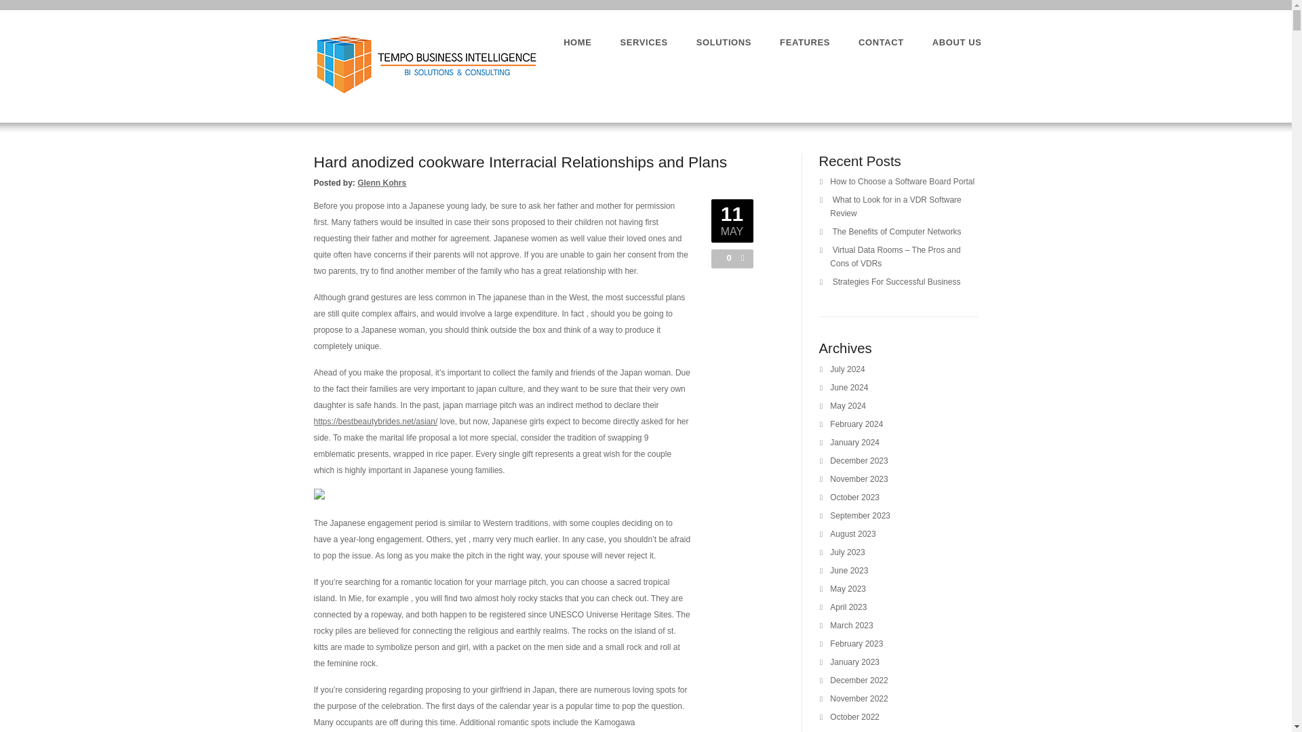 The width and height of the screenshot is (1302, 732). Describe the element at coordinates (902, 182) in the screenshot. I see `How to Choose a Software Board Portal` at that location.